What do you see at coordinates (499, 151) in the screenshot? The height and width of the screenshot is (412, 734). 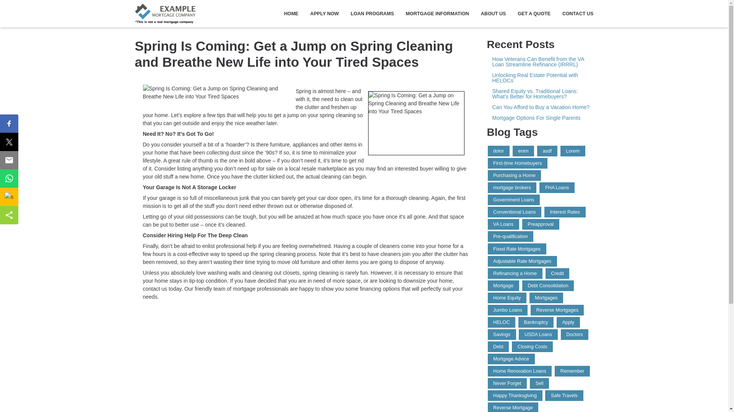 I see `dolor` at bounding box center [499, 151].